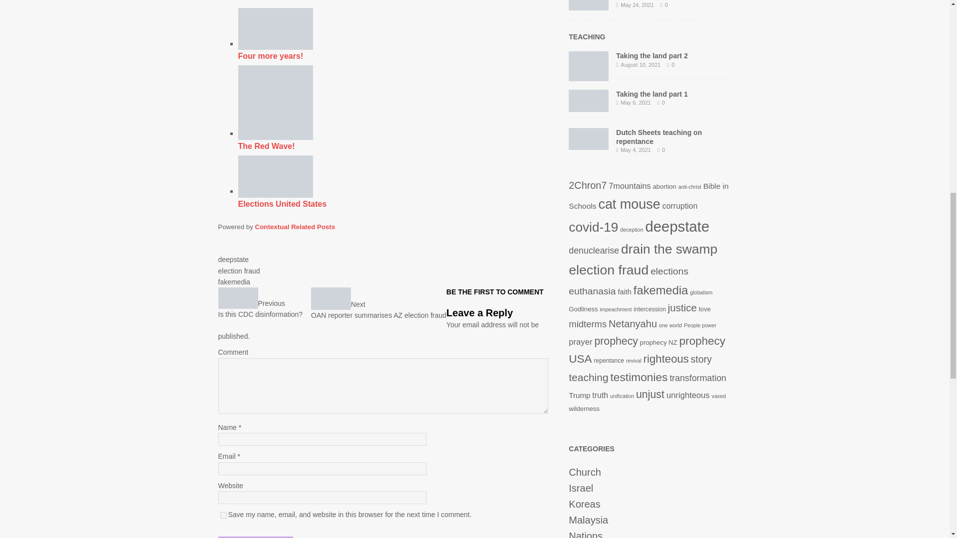 This screenshot has height=538, width=957. What do you see at coordinates (234, 282) in the screenshot?
I see `fakemedia` at bounding box center [234, 282].